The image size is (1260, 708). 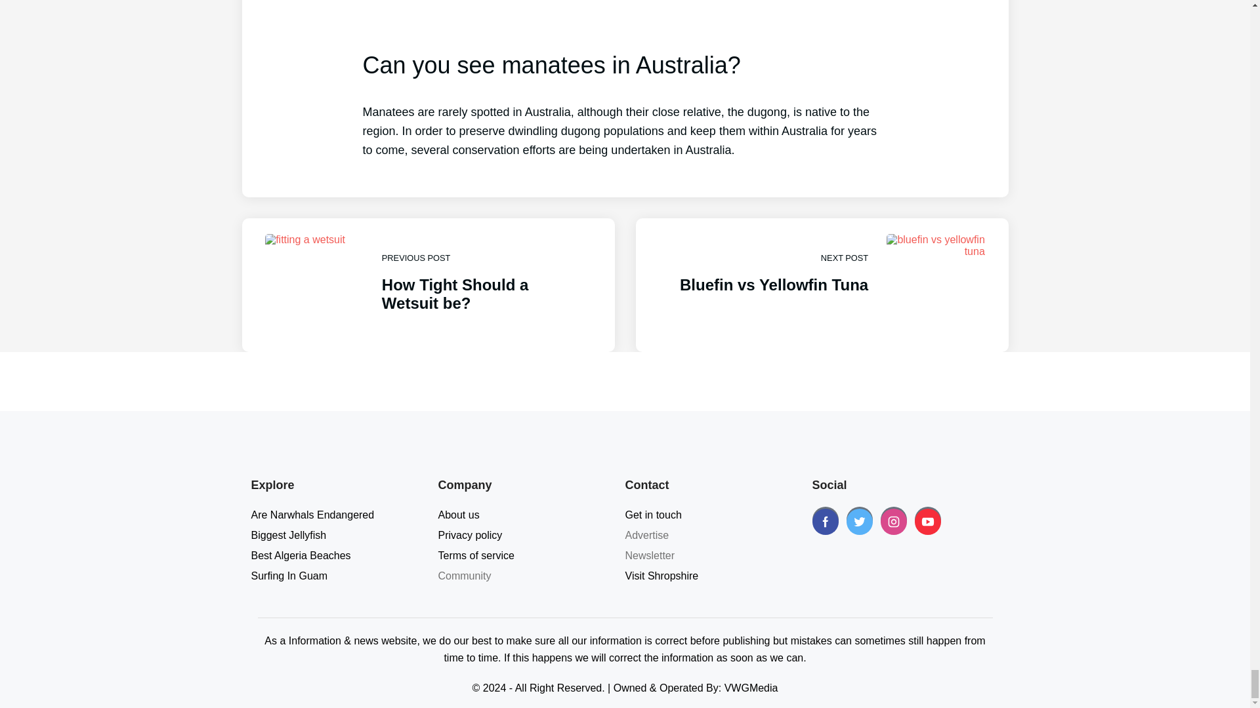 What do you see at coordinates (289, 576) in the screenshot?
I see `Community` at bounding box center [289, 576].